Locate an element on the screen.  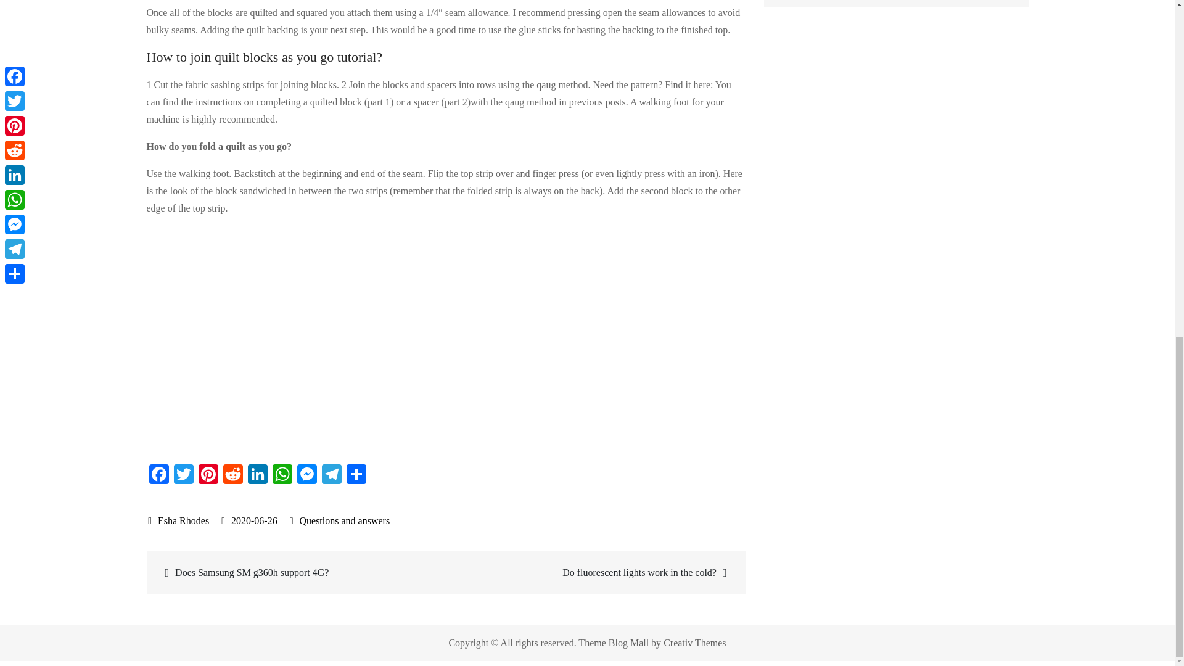
Questions and answers is located at coordinates (344, 520).